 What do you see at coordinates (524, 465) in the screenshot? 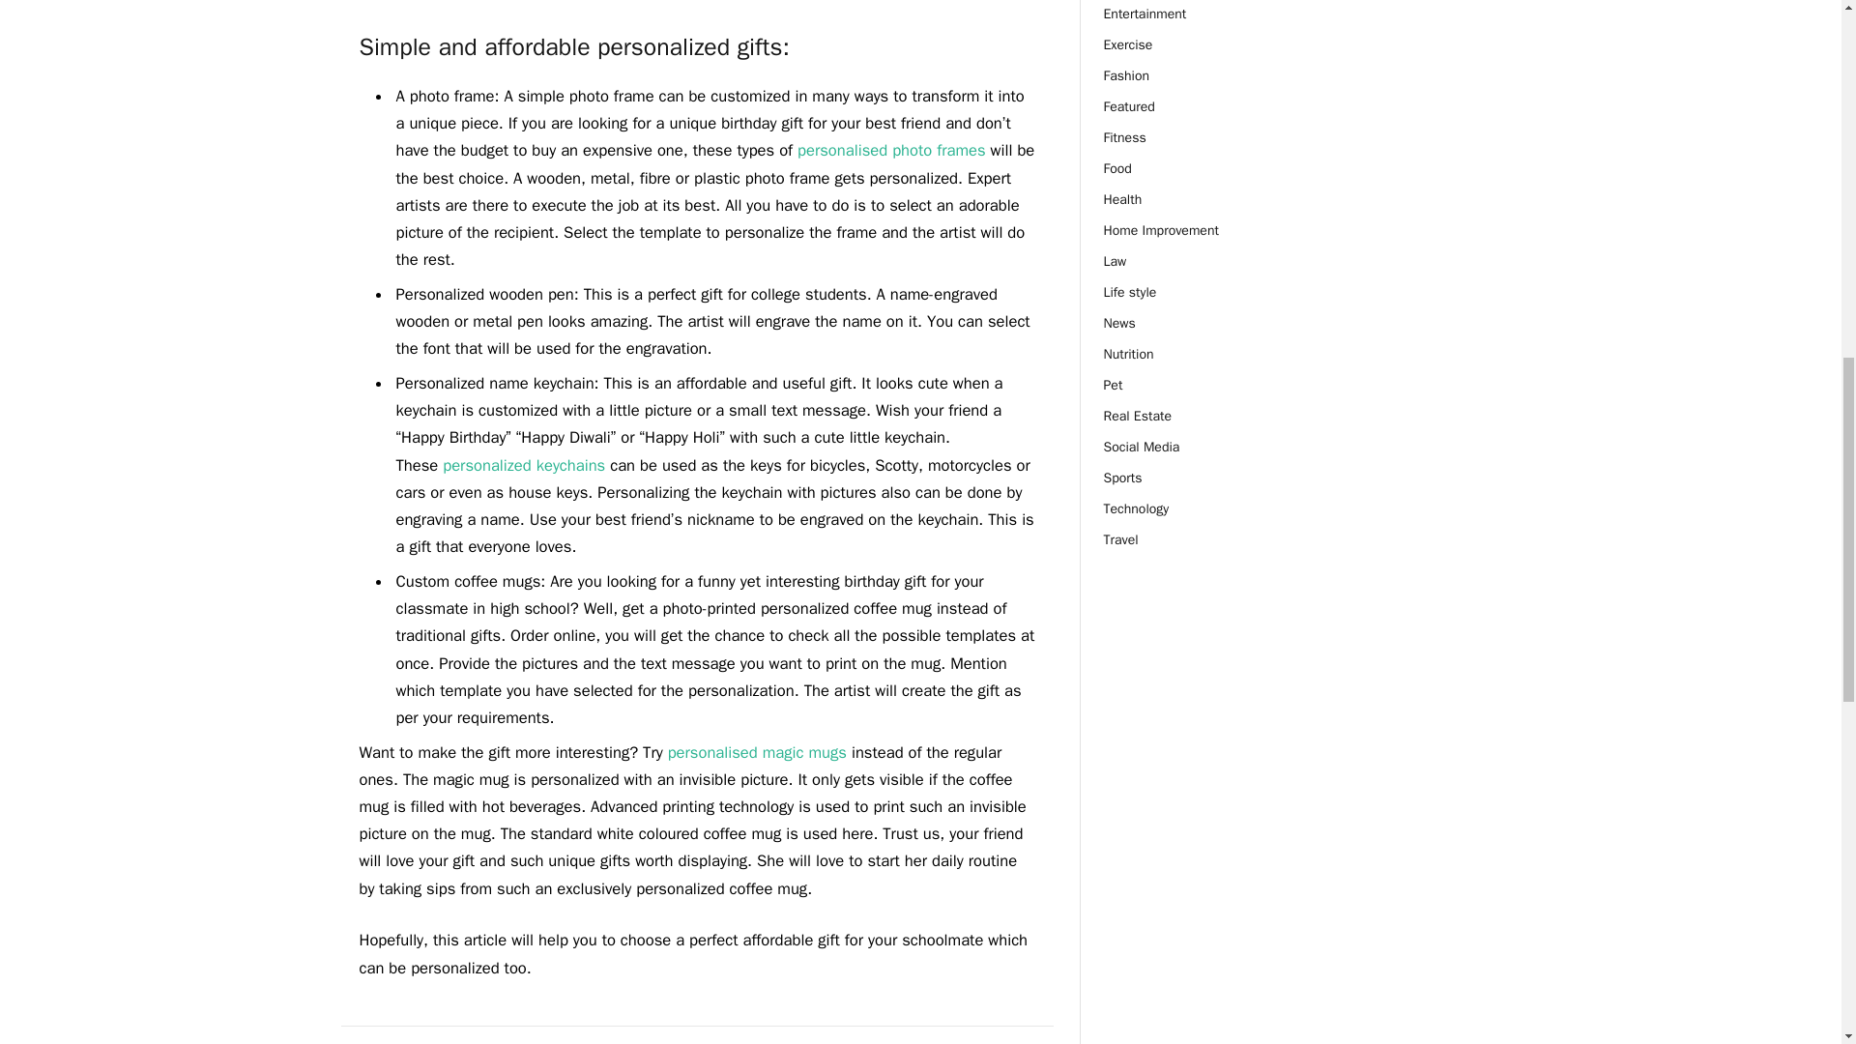
I see `personalized keychains` at bounding box center [524, 465].